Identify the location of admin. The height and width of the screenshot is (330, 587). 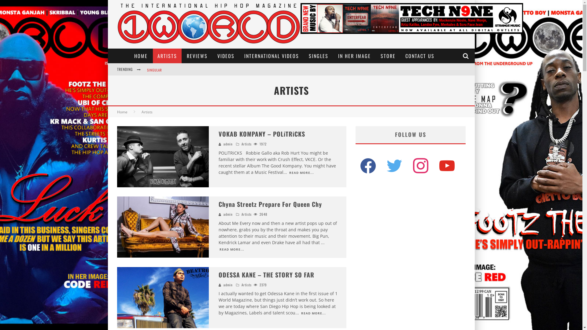
(228, 214).